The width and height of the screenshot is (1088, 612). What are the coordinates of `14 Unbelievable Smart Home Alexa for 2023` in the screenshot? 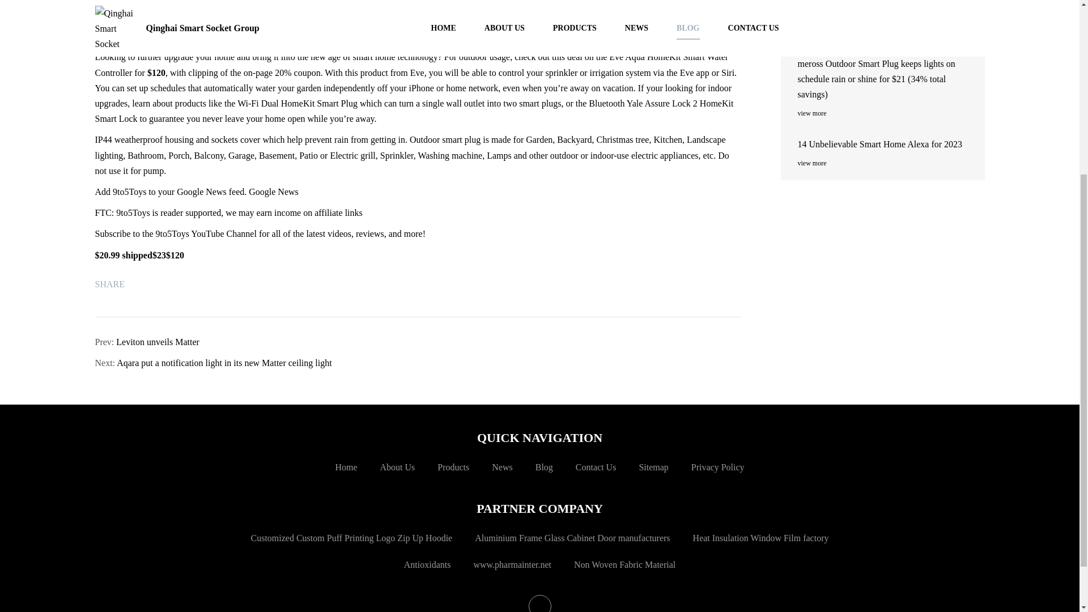 It's located at (885, 144).